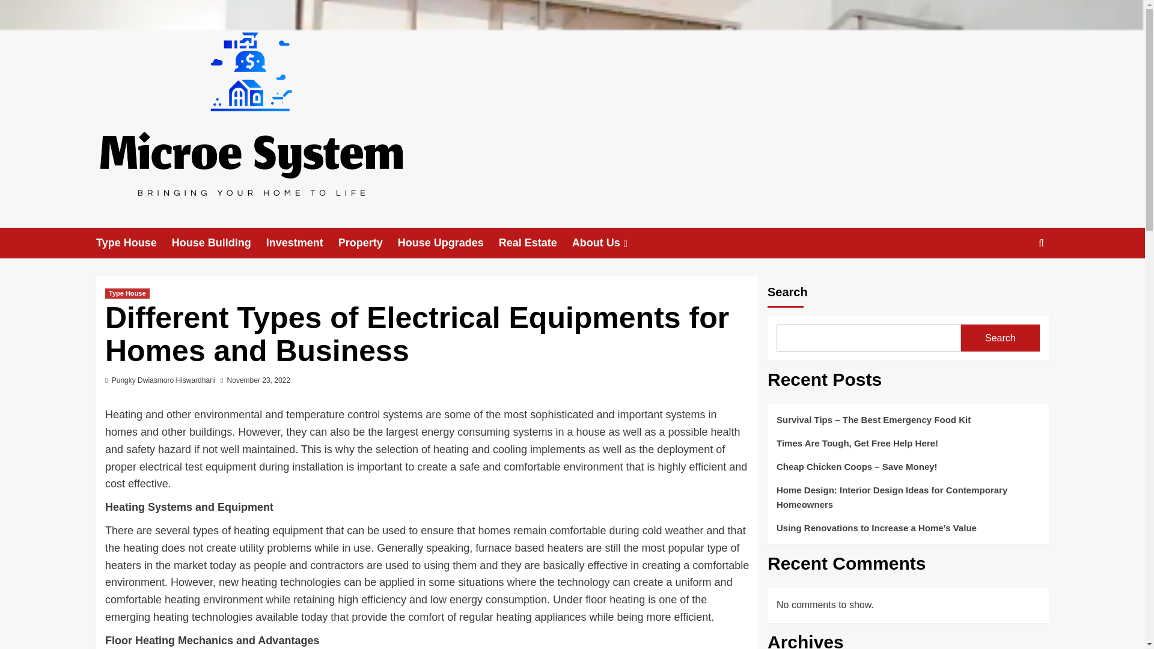  I want to click on House Upgrades, so click(448, 243).